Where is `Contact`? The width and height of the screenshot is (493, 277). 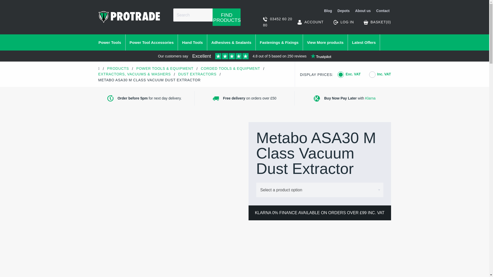 Contact is located at coordinates (382, 11).